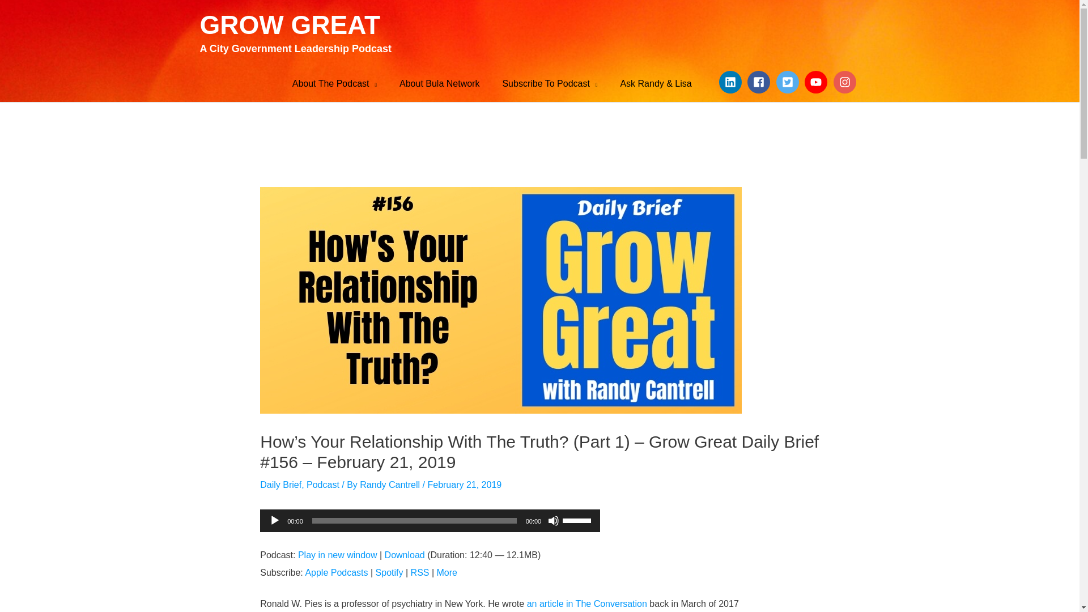 The width and height of the screenshot is (1088, 612). What do you see at coordinates (587, 603) in the screenshot?
I see `an article in The Conversation` at bounding box center [587, 603].